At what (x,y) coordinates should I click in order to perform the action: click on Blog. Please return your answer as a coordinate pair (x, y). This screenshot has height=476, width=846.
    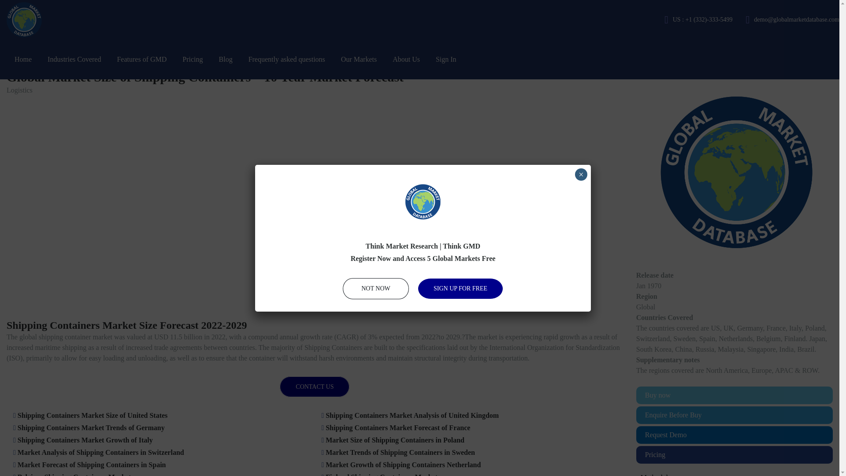
    Looking at the image, I should click on (226, 59).